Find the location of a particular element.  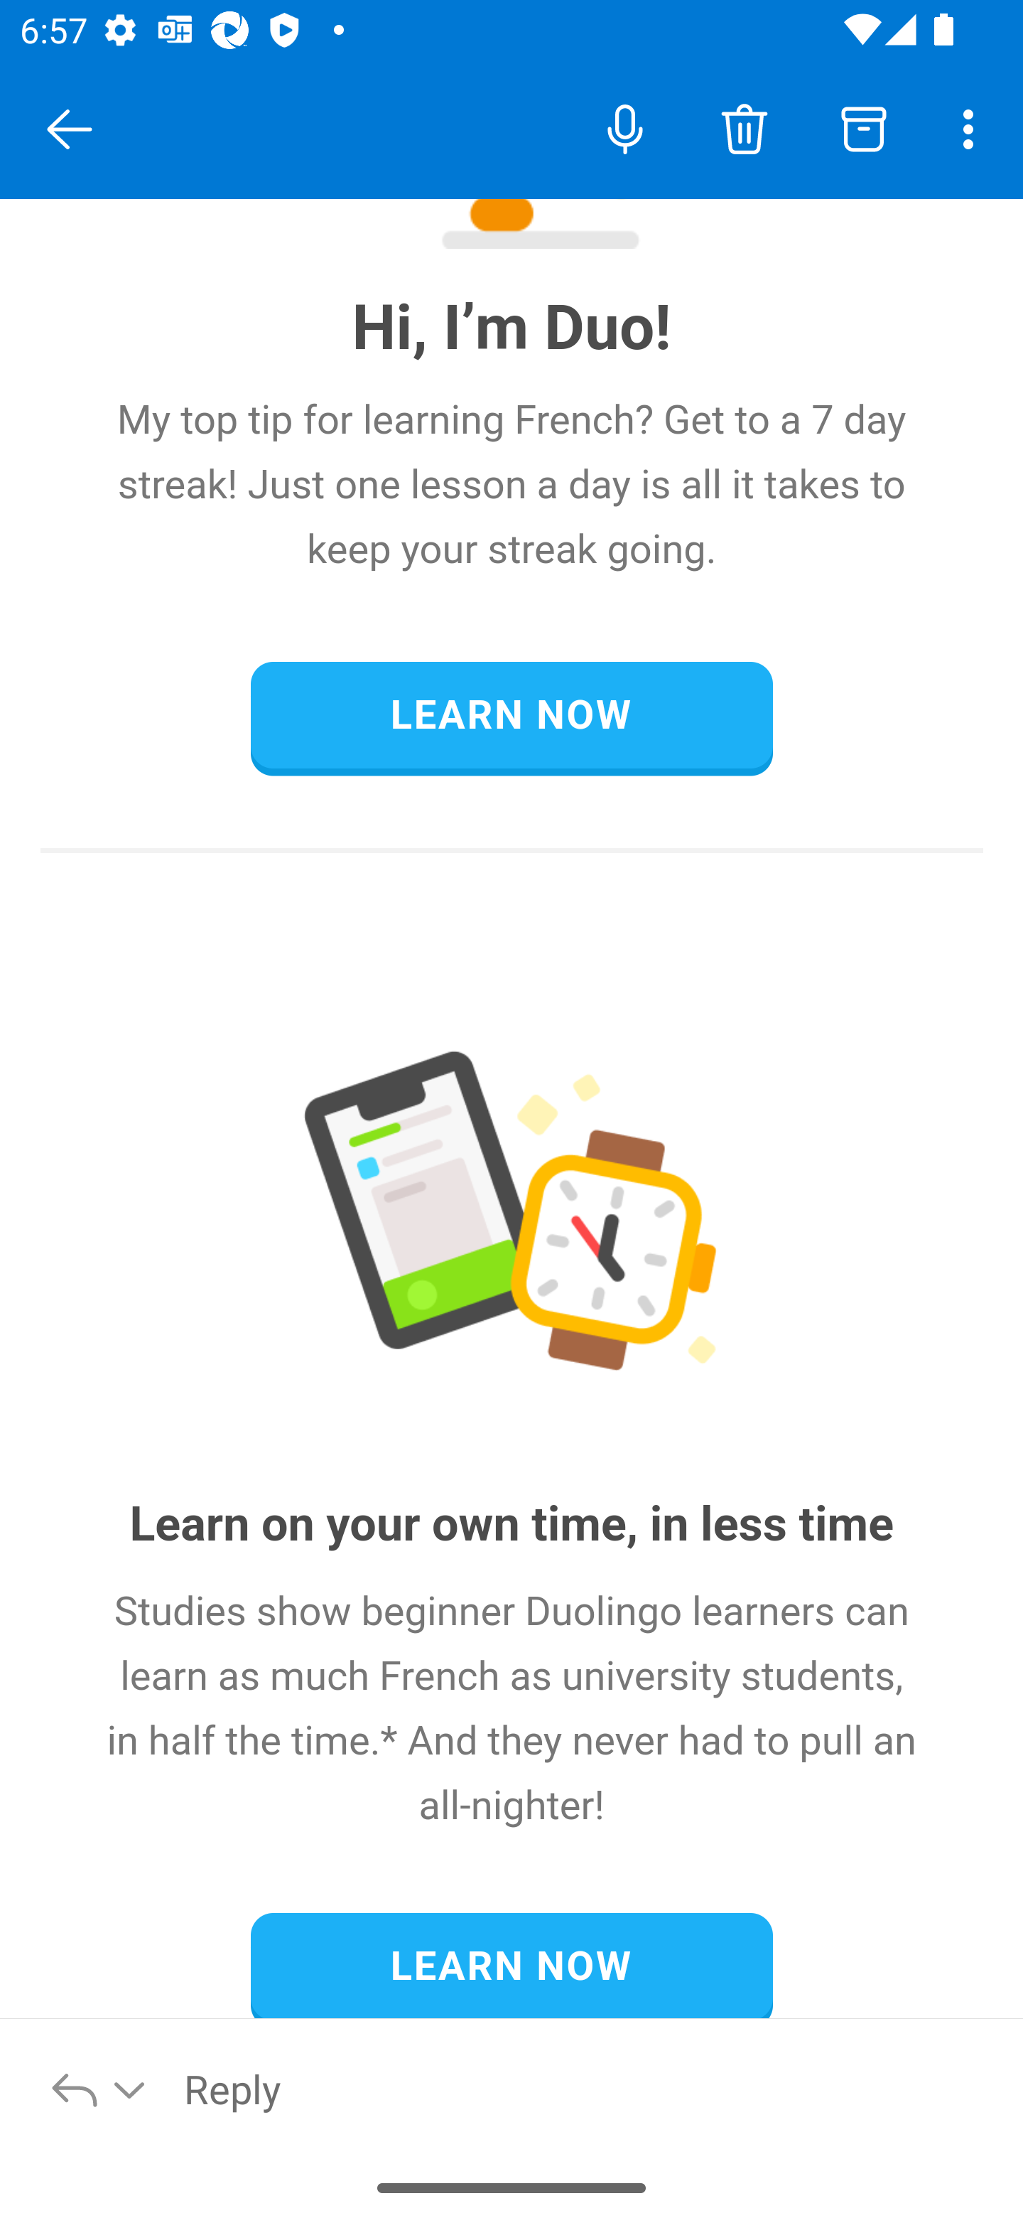

Reply is located at coordinates (588, 2088).